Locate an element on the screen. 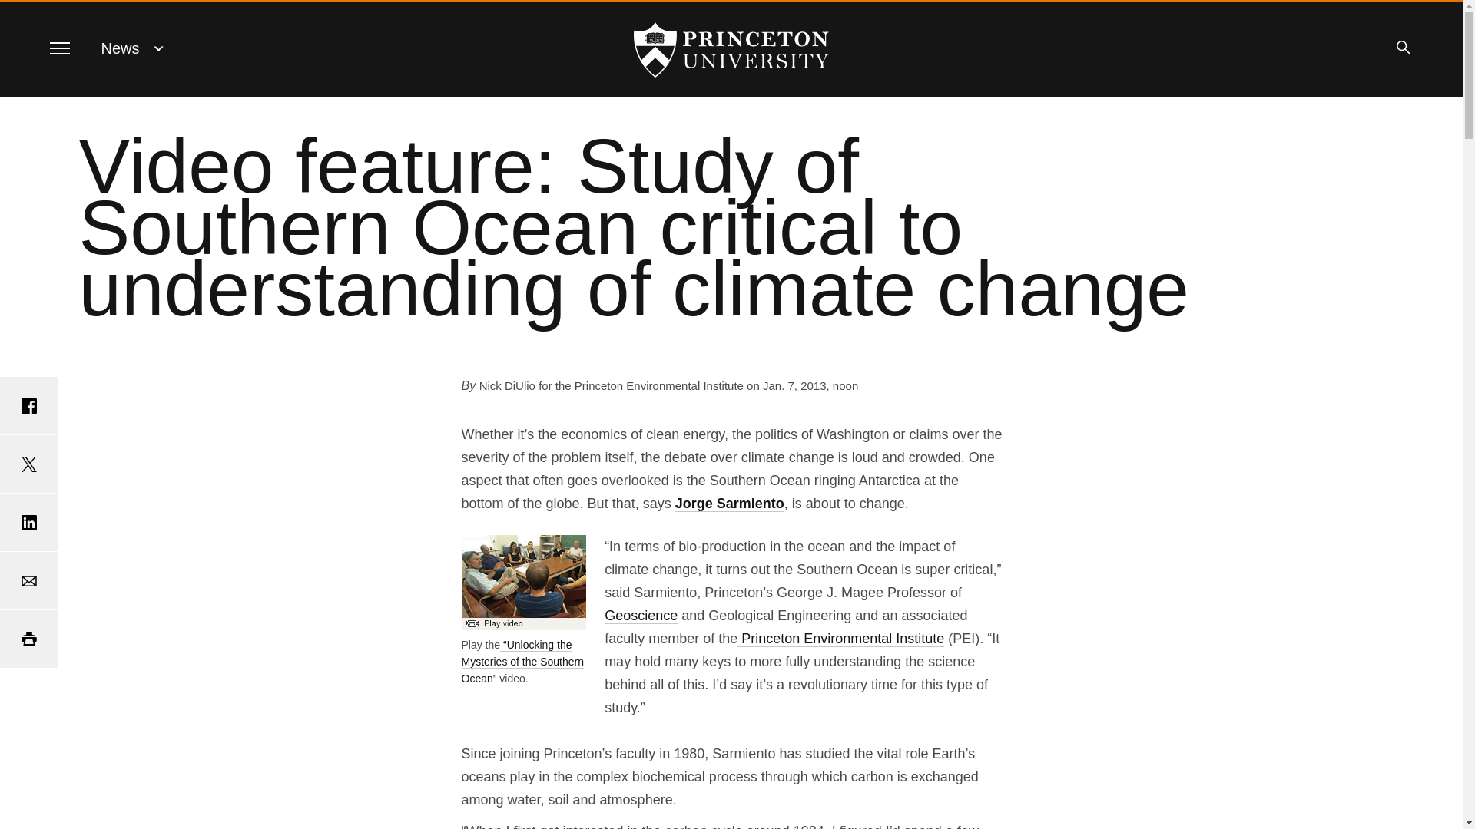  Share on LinkedIn is located at coordinates (28, 522).